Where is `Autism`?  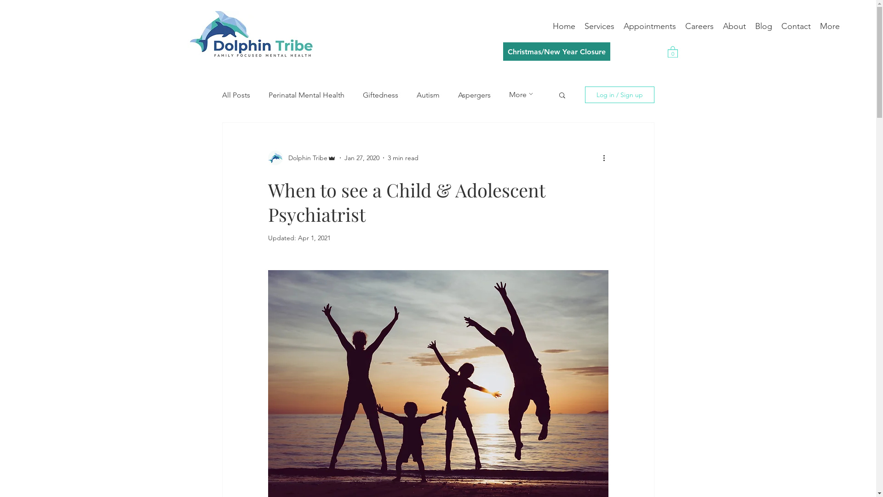 Autism is located at coordinates (428, 95).